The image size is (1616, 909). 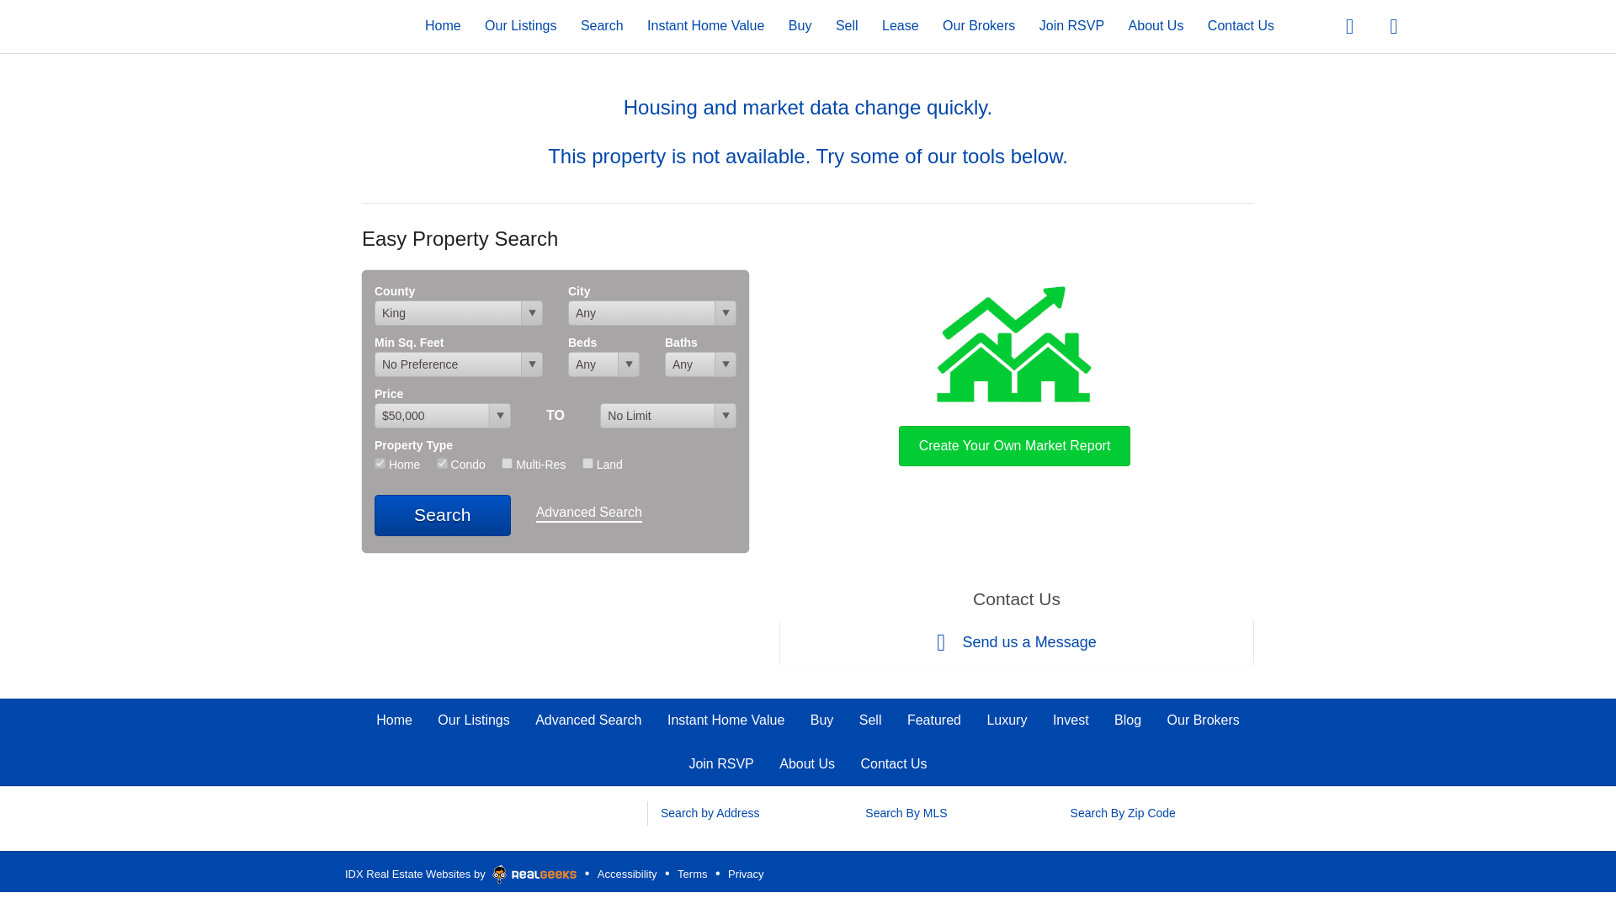 I want to click on Instant Home Value, so click(x=705, y=25).